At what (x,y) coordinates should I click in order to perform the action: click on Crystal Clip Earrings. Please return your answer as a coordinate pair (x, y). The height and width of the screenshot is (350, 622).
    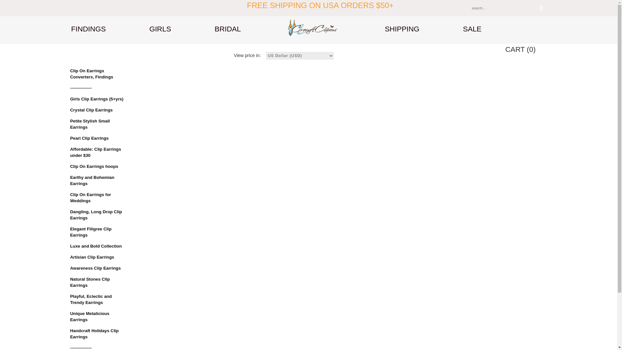
    Looking at the image, I should click on (97, 110).